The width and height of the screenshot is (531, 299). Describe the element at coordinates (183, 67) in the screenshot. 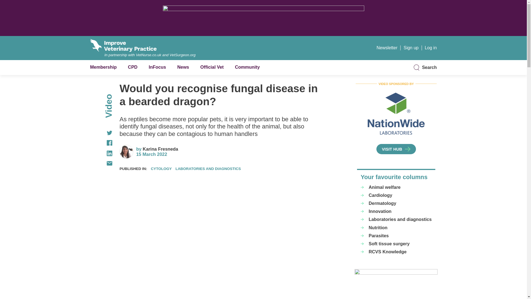

I see `News` at that location.